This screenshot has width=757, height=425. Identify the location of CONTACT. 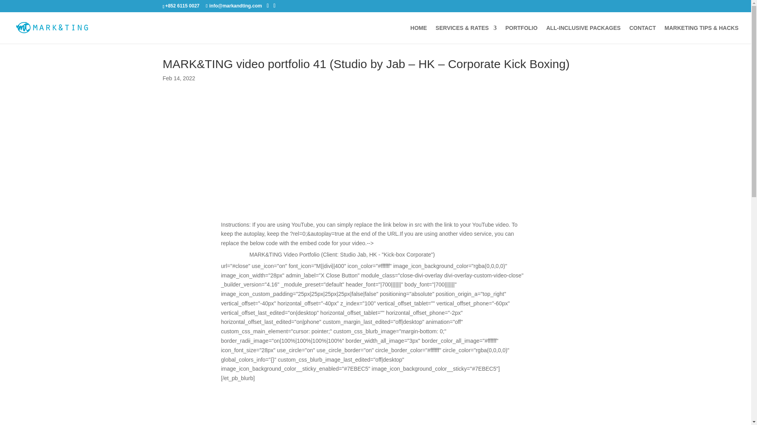
(642, 34).